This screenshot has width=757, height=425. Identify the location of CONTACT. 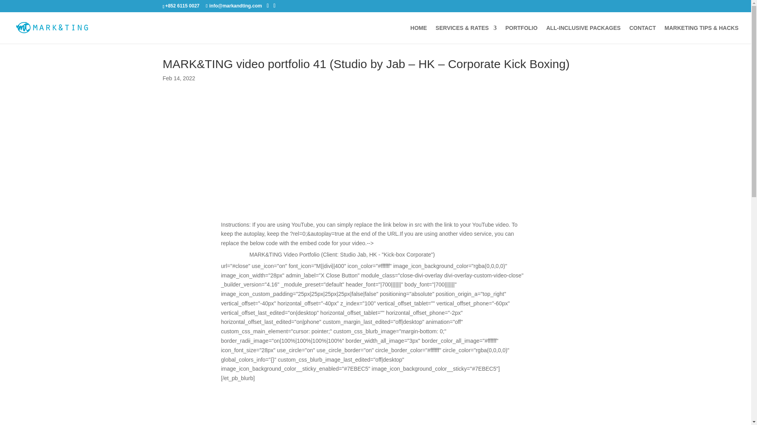
(642, 34).